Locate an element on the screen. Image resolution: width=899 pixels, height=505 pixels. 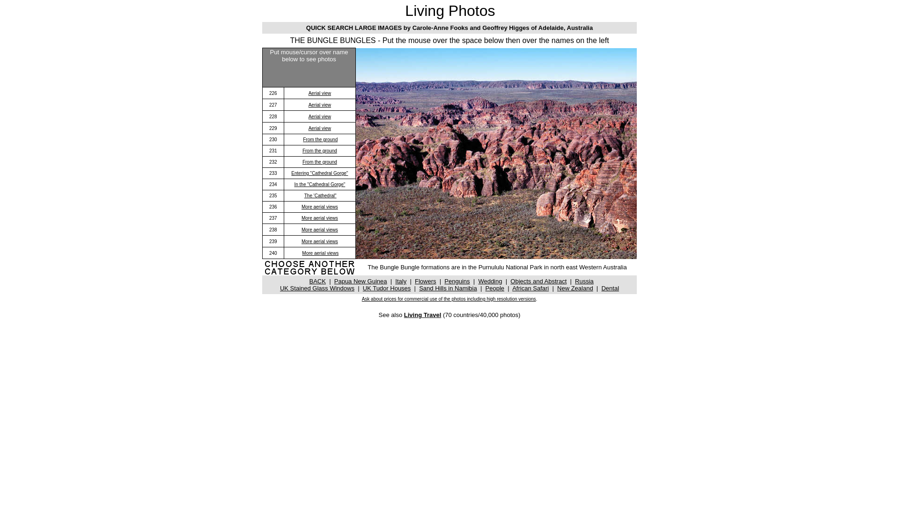
From the ground is located at coordinates (320, 151).